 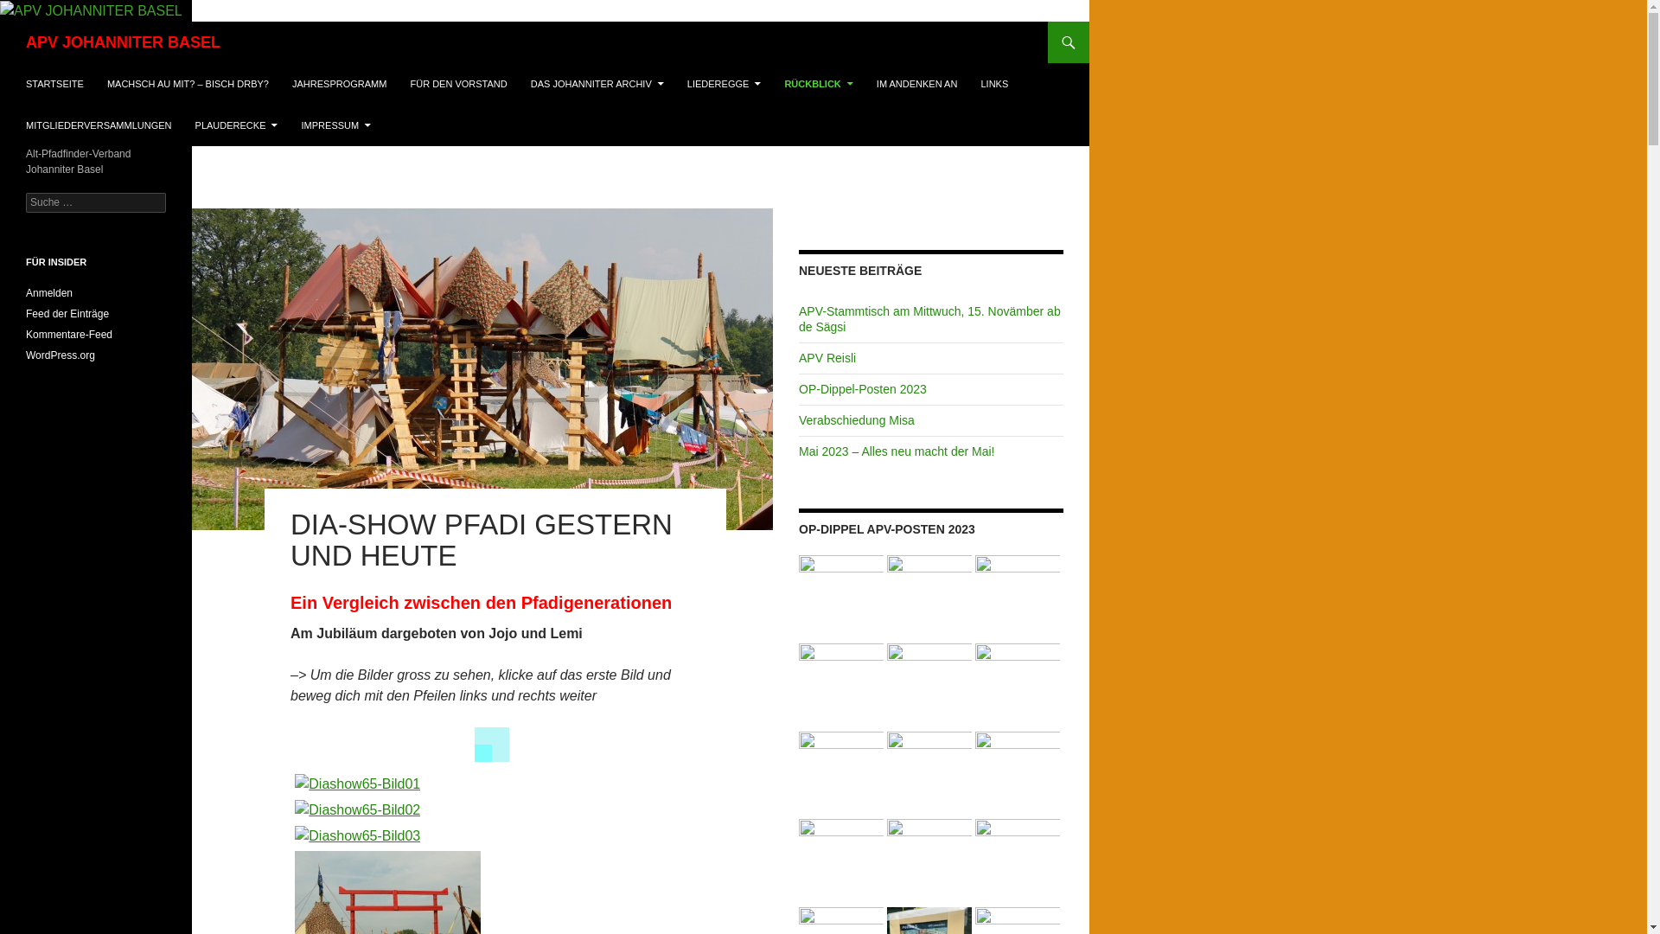 What do you see at coordinates (49, 293) in the screenshot?
I see `Anmelden` at bounding box center [49, 293].